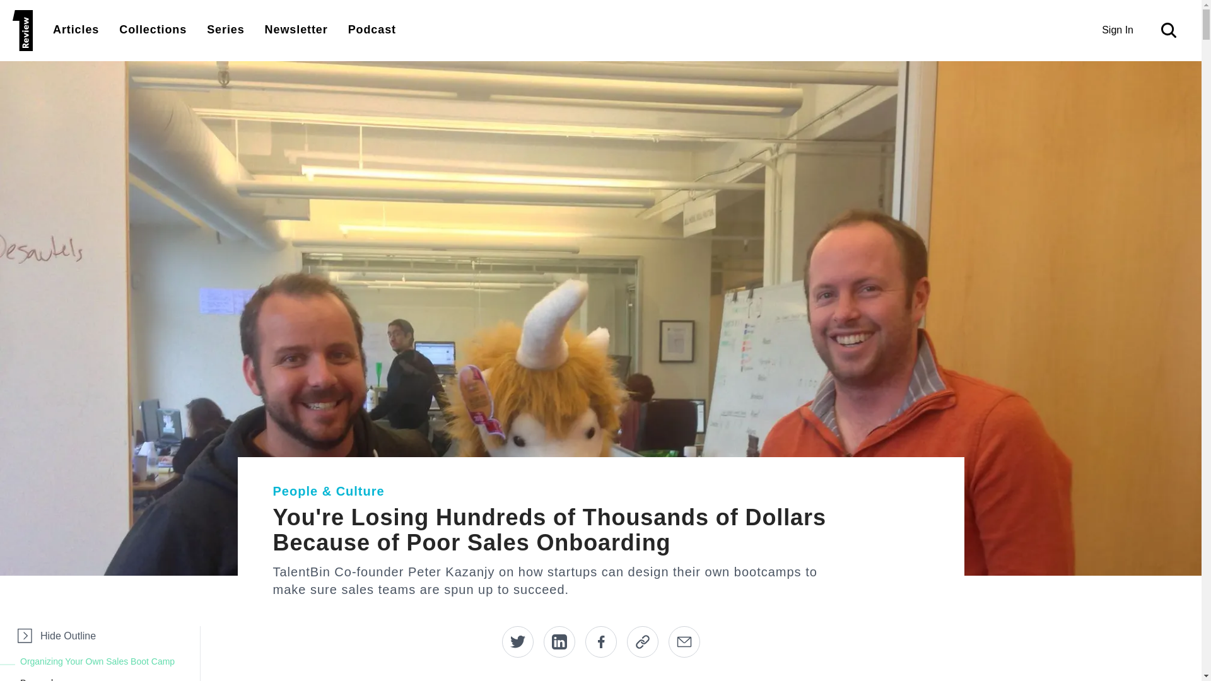 Image resolution: width=1211 pixels, height=681 pixels. I want to click on Search, so click(1171, 30).